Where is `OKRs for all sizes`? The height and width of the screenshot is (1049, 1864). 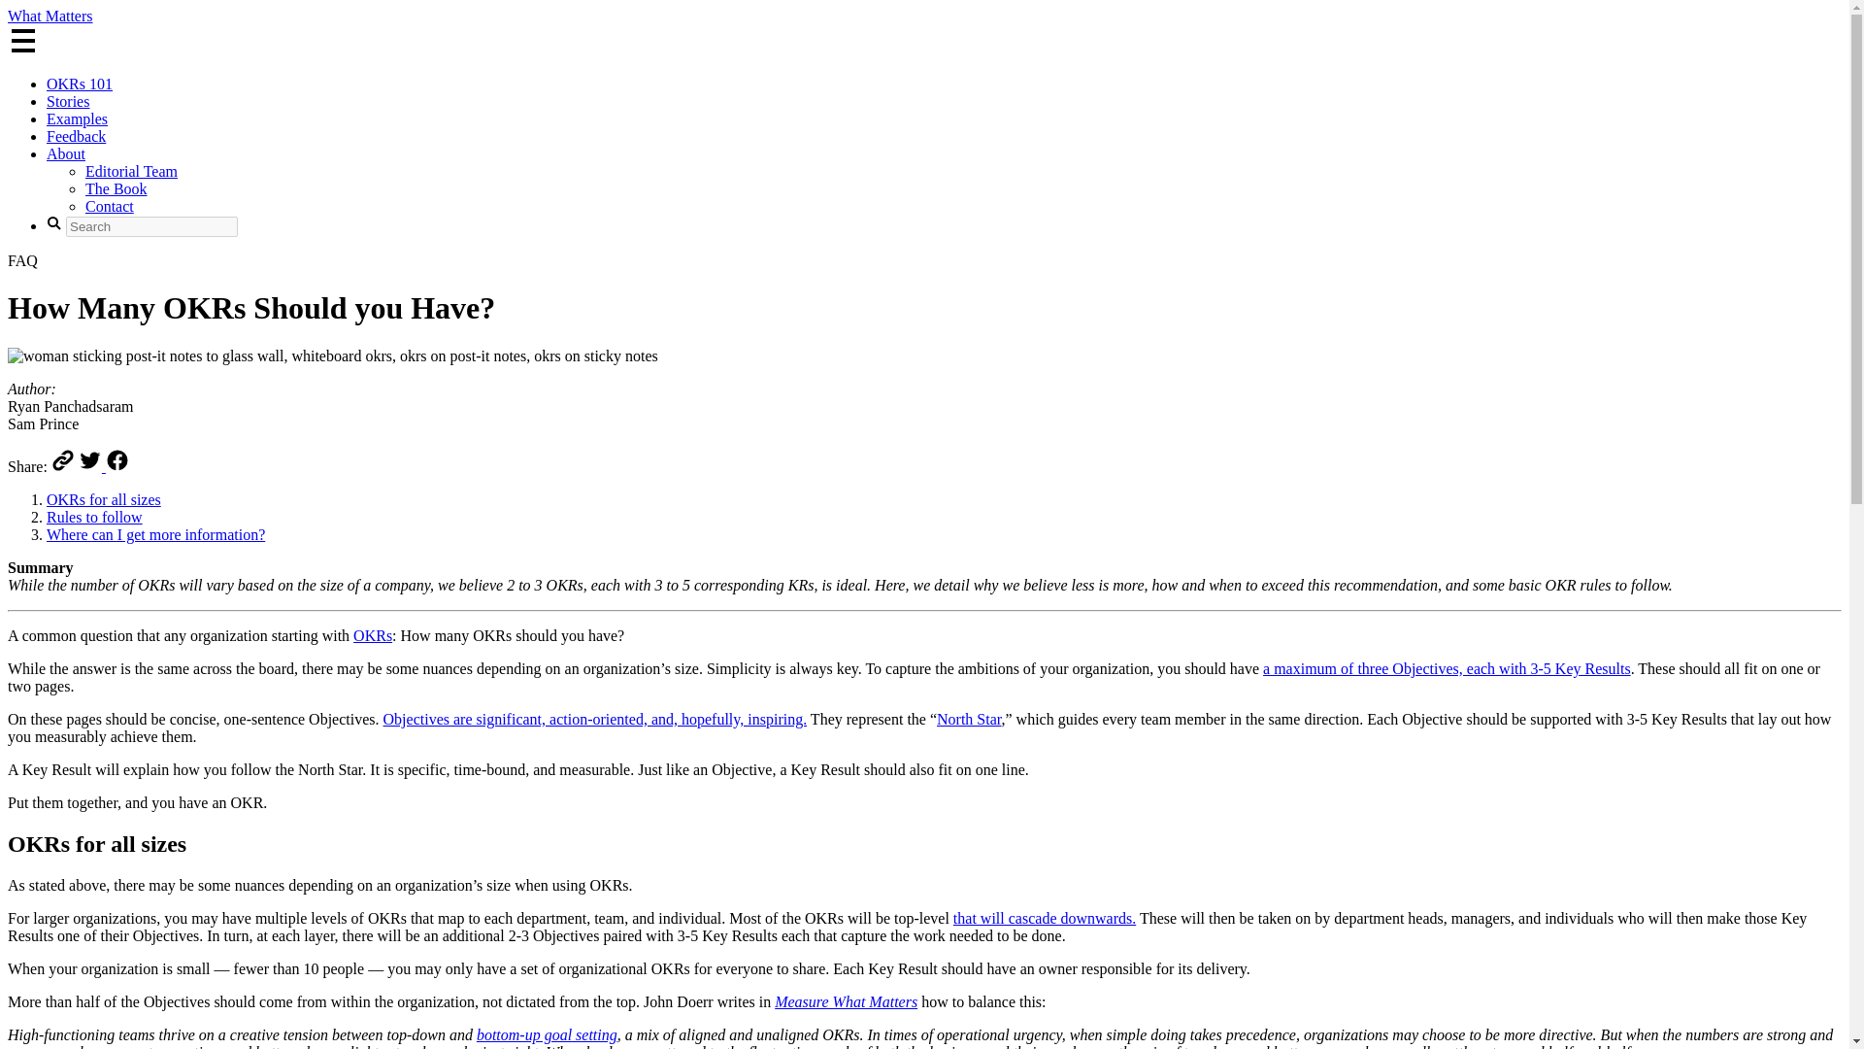 OKRs for all sizes is located at coordinates (103, 499).